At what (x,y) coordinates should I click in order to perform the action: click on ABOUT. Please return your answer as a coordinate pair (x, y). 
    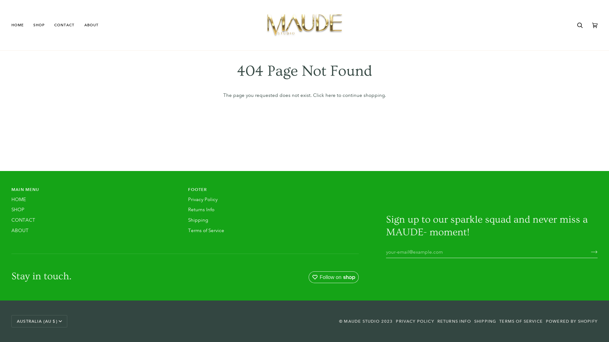
    Looking at the image, I should click on (20, 231).